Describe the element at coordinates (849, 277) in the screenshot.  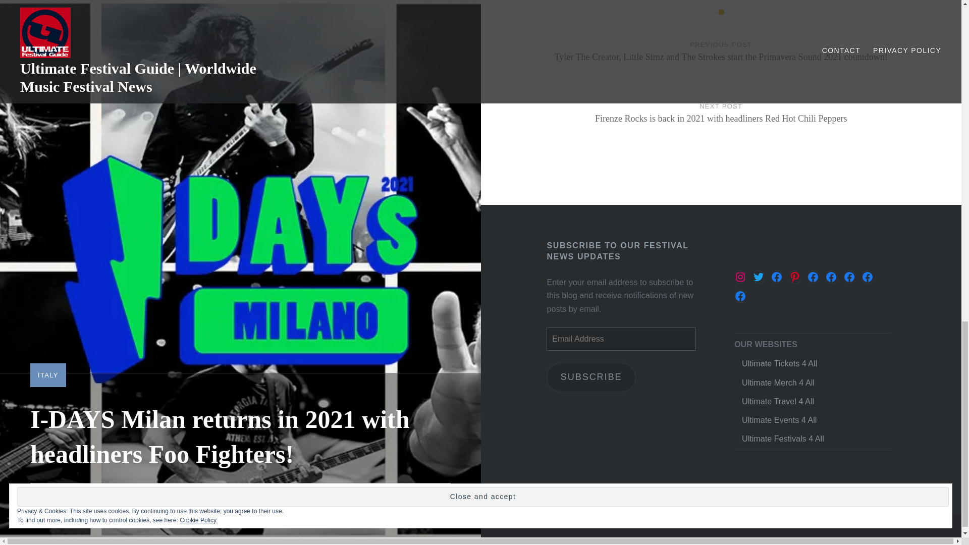
I see `Facebook` at that location.